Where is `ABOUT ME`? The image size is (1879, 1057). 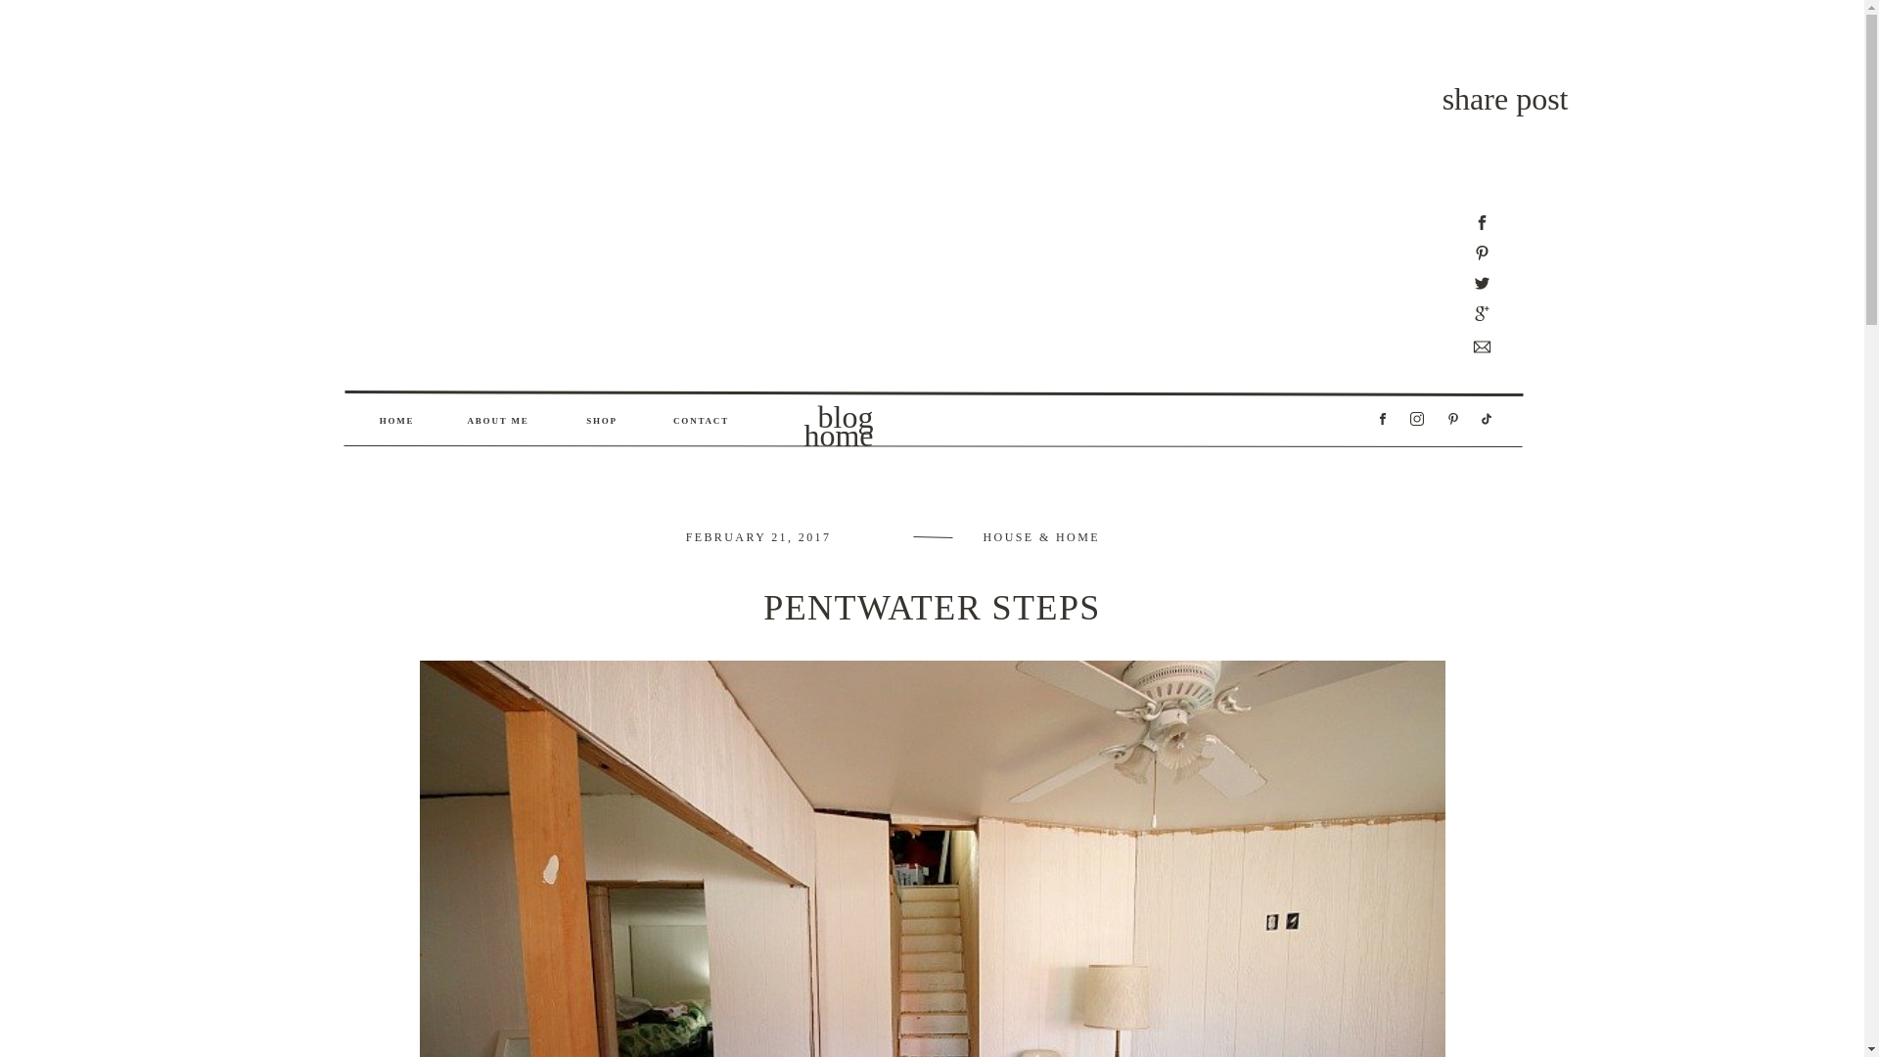
ABOUT ME is located at coordinates (497, 421).